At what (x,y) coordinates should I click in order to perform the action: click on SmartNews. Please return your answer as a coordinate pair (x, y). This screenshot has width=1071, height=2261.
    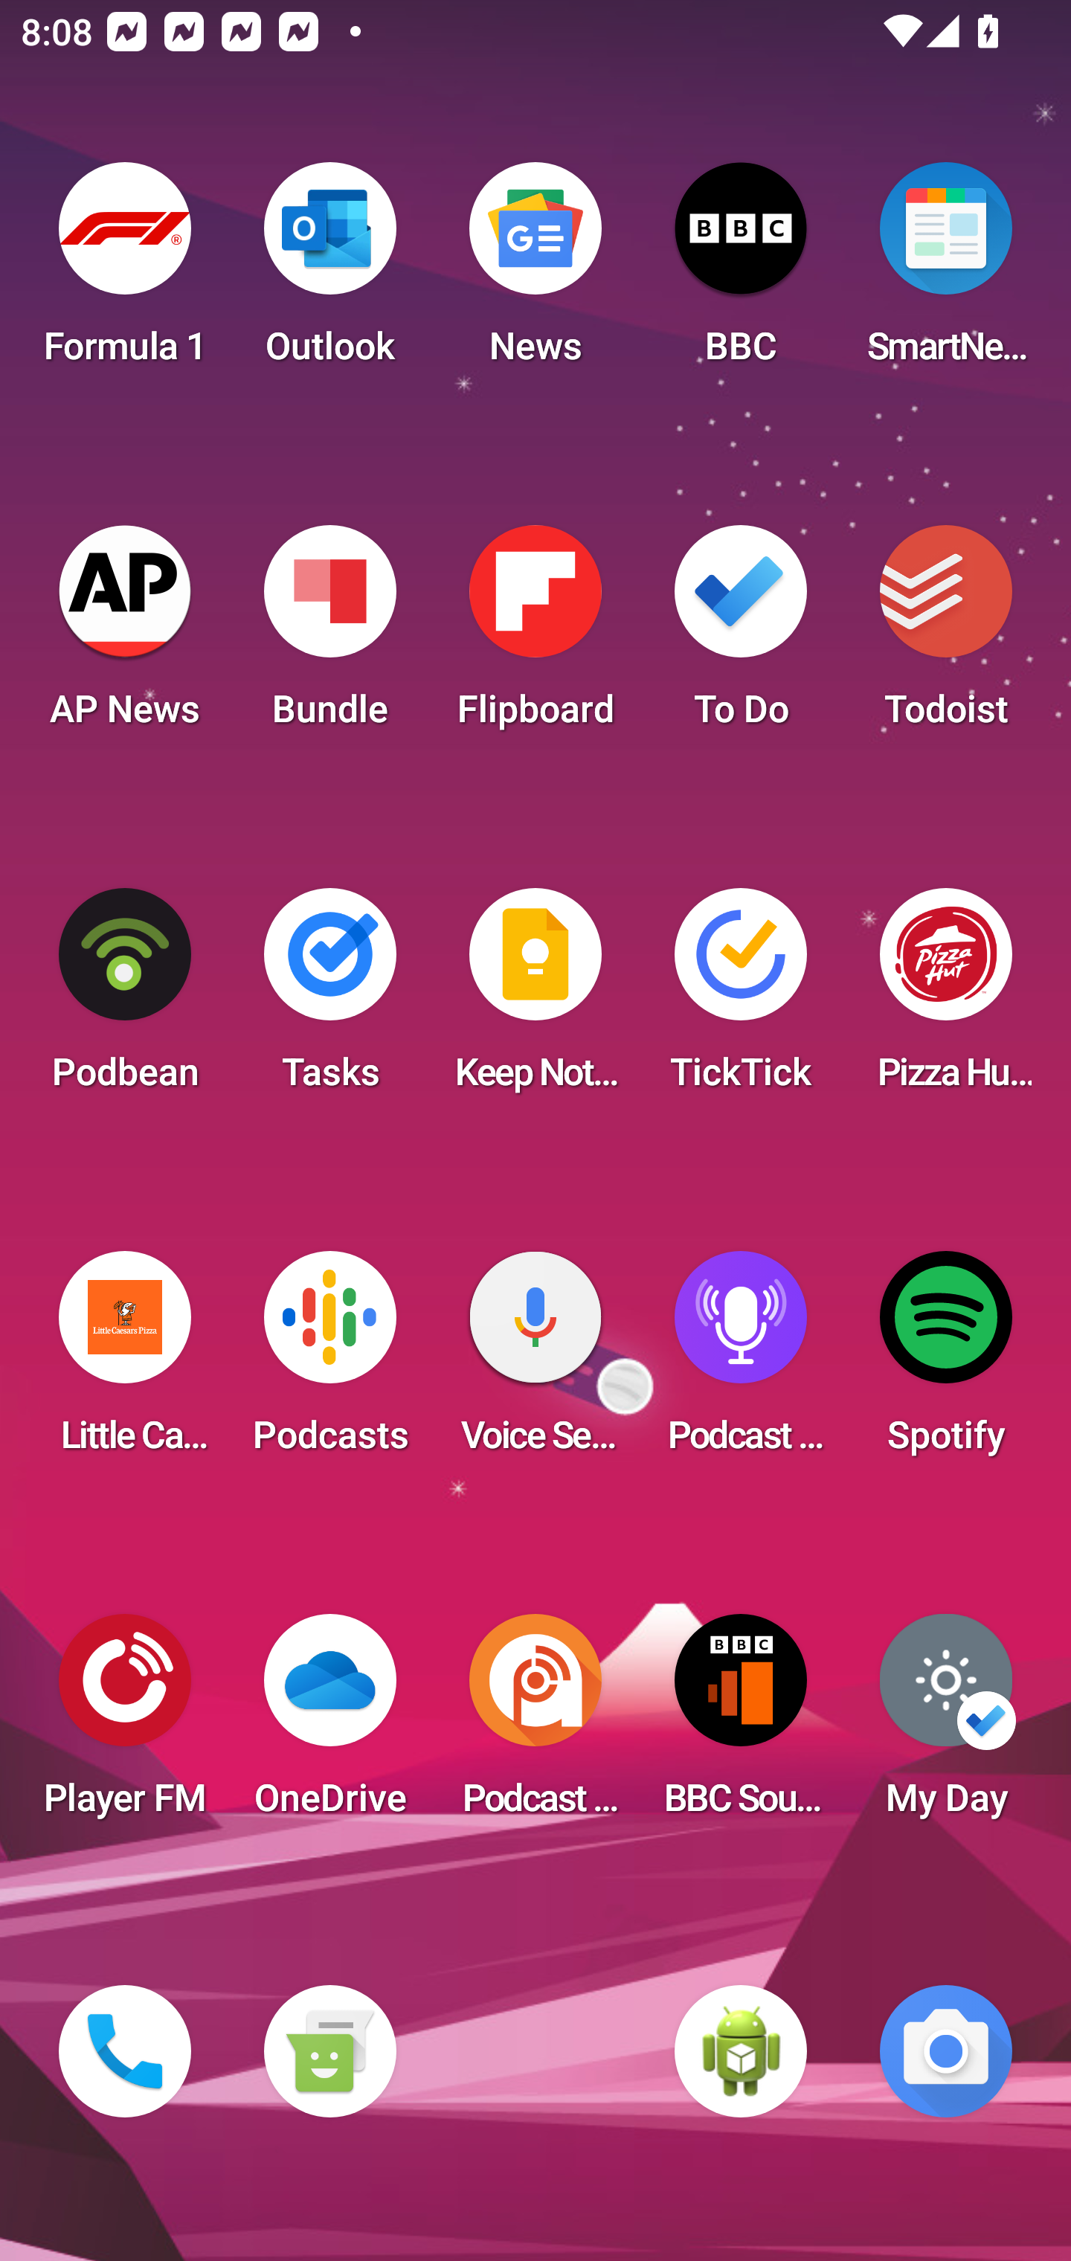
    Looking at the image, I should click on (946, 272).